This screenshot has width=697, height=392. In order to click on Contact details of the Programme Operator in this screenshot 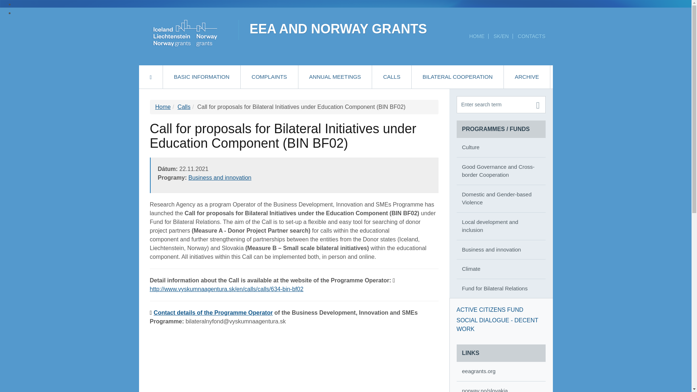, I will do `click(211, 313)`.